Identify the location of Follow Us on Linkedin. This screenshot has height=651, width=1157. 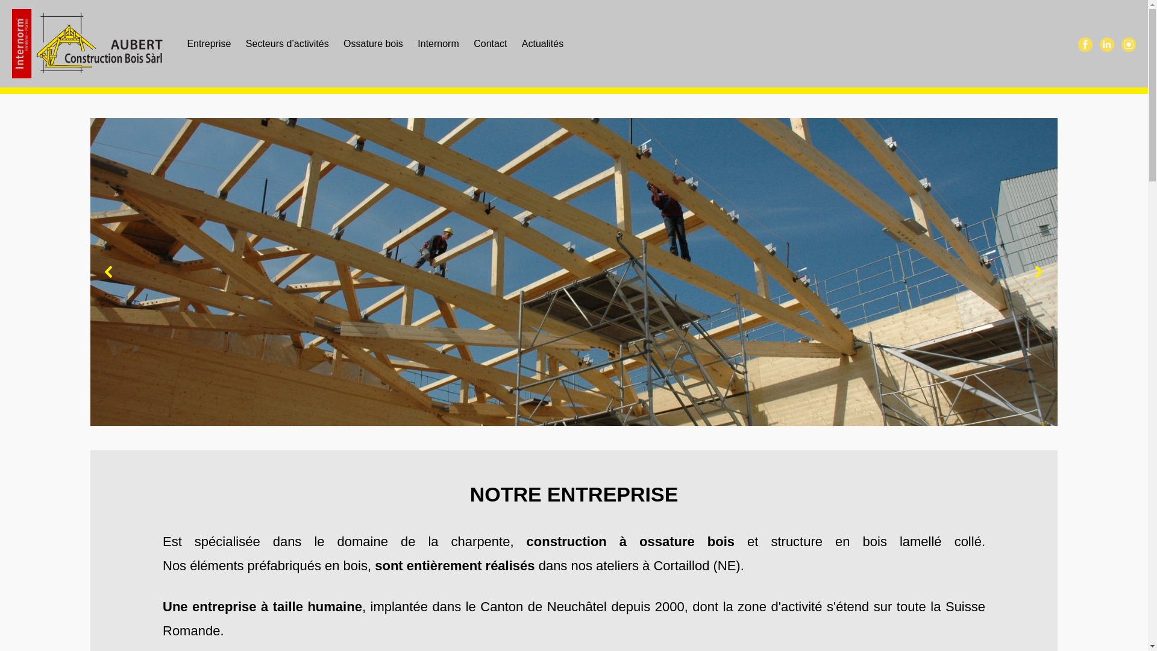
(1107, 44).